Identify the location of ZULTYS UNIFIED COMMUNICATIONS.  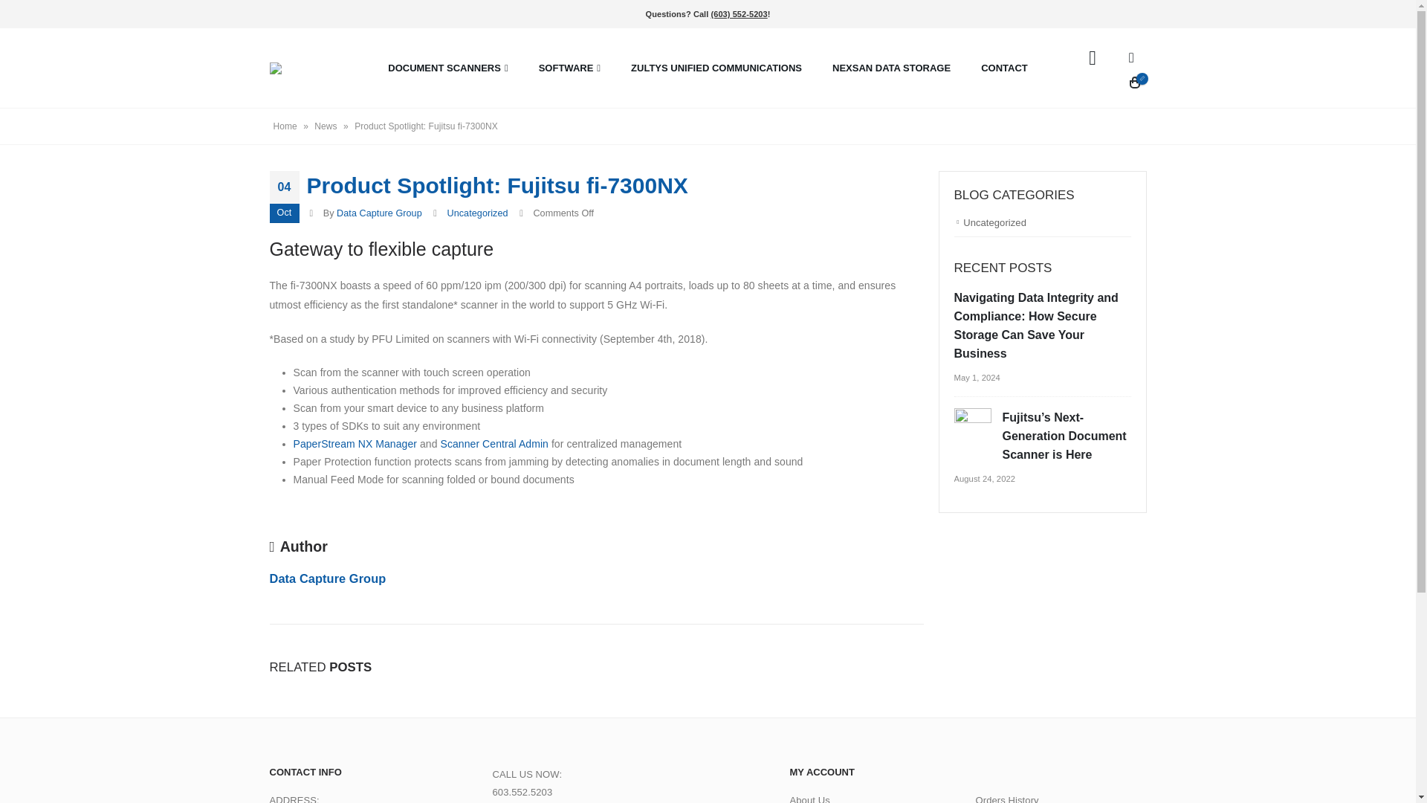
(716, 68).